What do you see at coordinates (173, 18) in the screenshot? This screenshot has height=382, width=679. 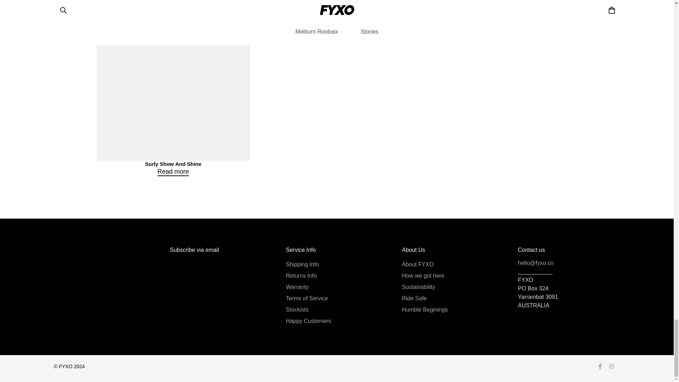 I see `2024 Melburn Roobaix - Event Report` at bounding box center [173, 18].